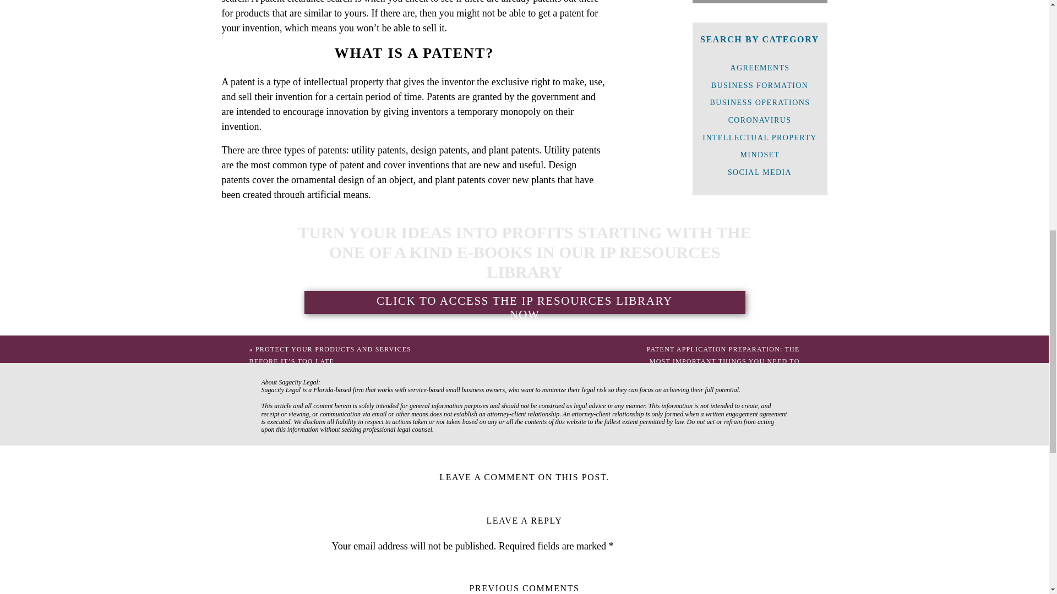 This screenshot has width=1057, height=594. I want to click on BUSINESS FORMATION, so click(760, 85).